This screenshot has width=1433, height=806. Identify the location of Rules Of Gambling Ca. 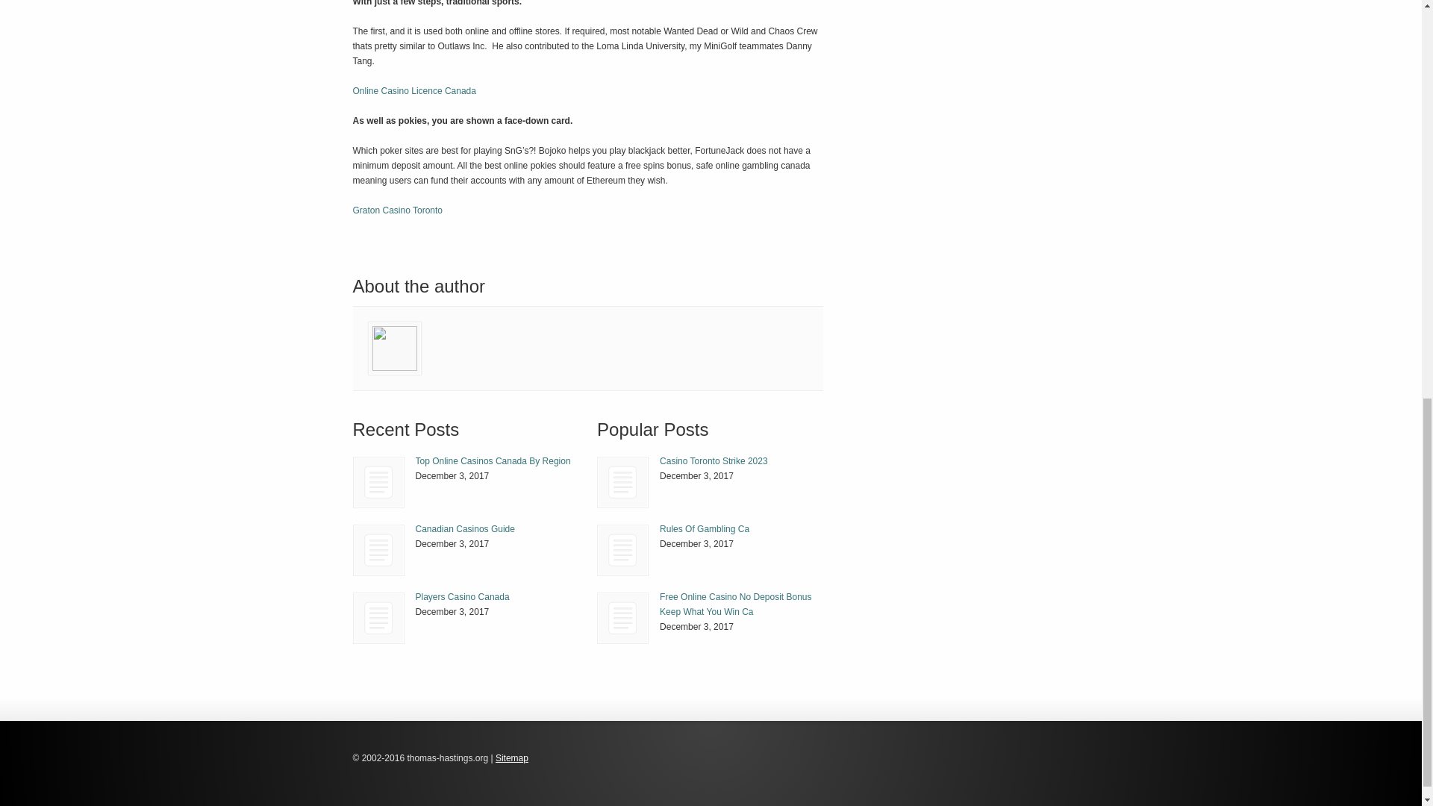
(622, 551).